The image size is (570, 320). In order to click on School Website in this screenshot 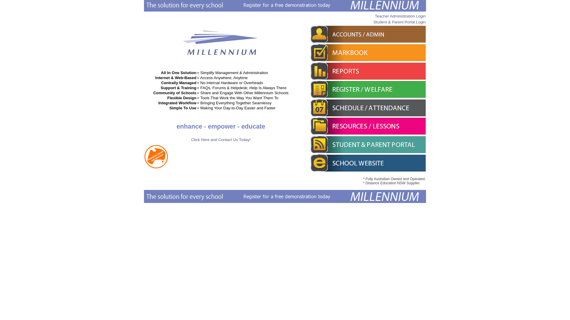, I will do `click(368, 163)`.